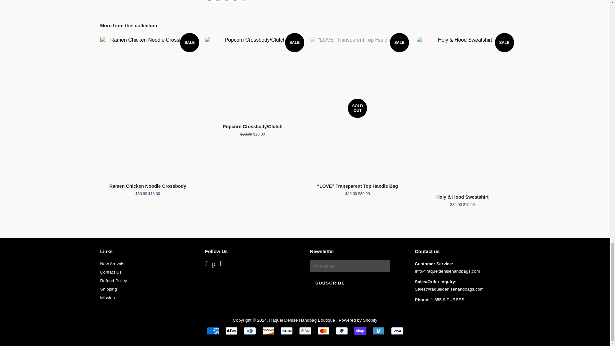 This screenshot has width=615, height=346. I want to click on Visa, so click(397, 331).